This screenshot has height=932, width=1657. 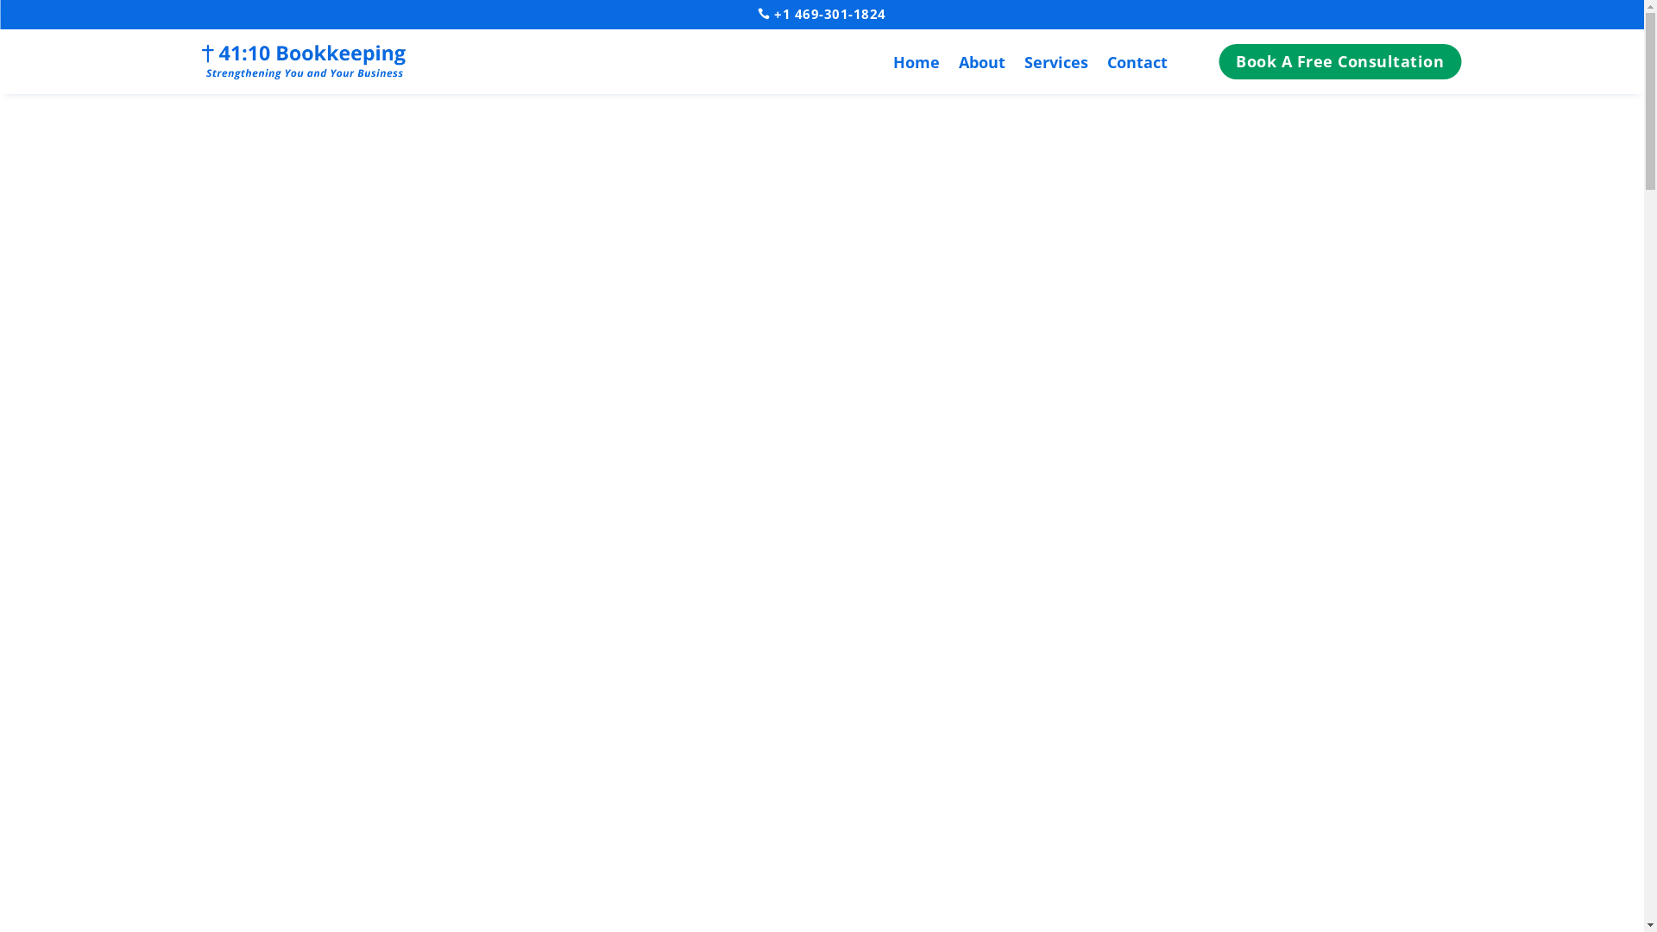 What do you see at coordinates (1056, 66) in the screenshot?
I see `Services` at bounding box center [1056, 66].